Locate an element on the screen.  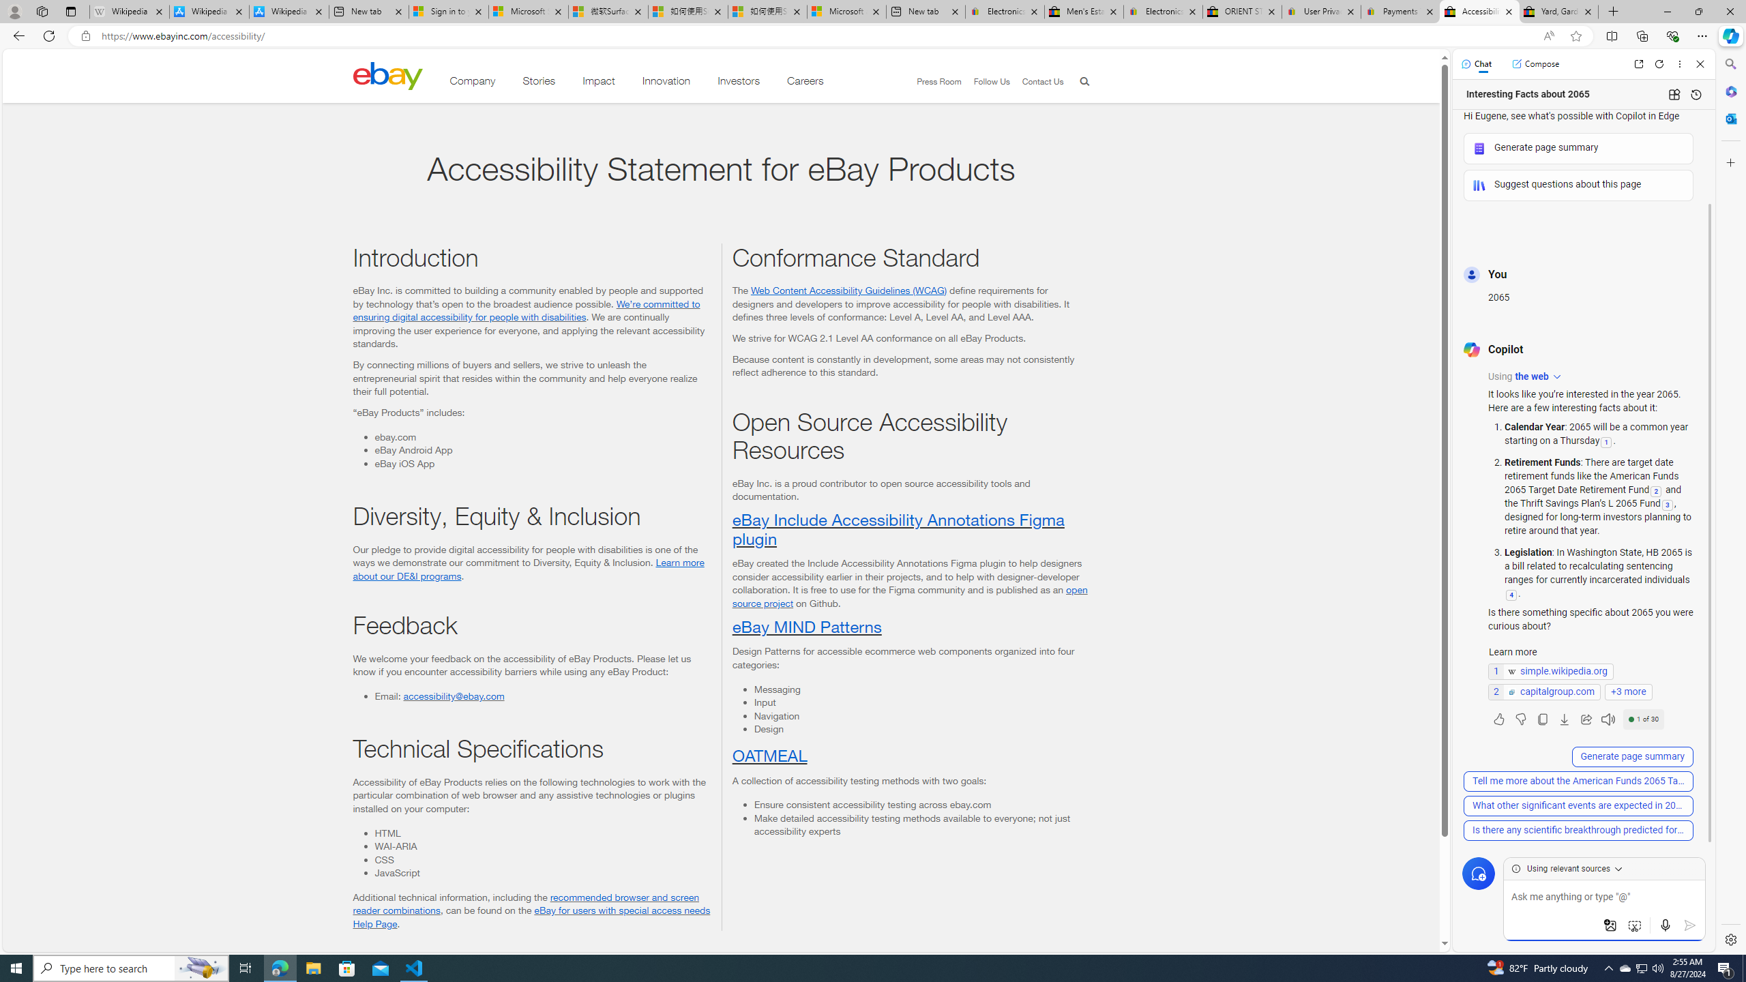
eBay for users with special access needs Help Page is located at coordinates (531, 917).